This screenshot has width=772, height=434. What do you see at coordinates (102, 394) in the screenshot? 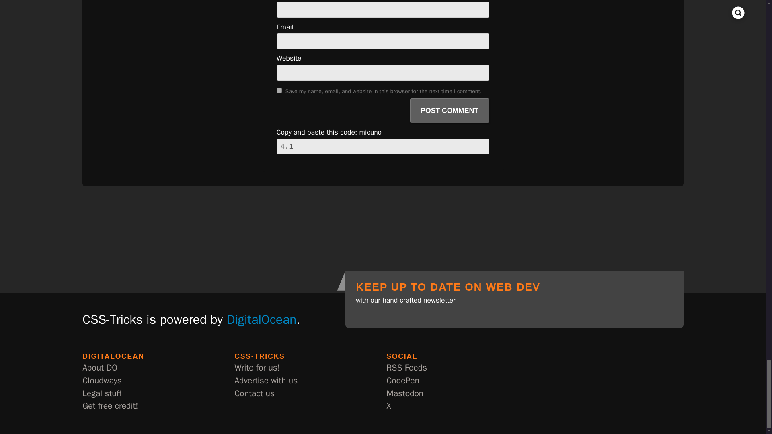
I see `Legal stuff` at bounding box center [102, 394].